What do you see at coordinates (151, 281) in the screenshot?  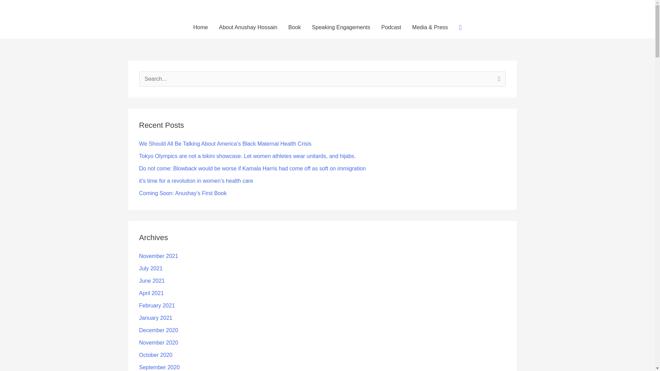 I see `June 2021` at bounding box center [151, 281].